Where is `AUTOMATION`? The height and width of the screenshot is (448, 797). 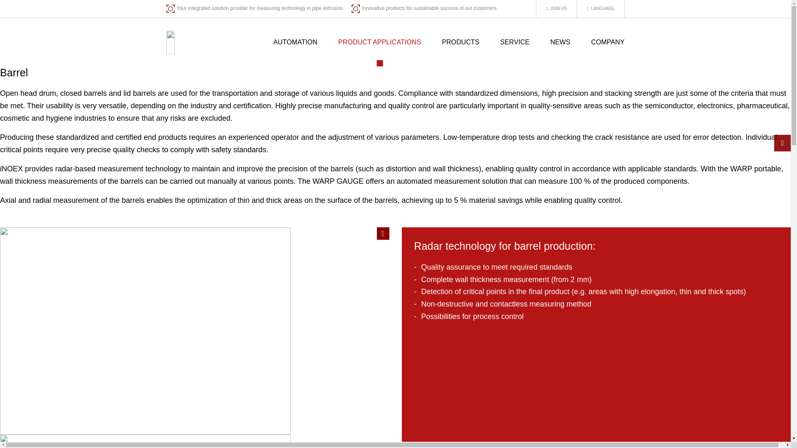 AUTOMATION is located at coordinates (295, 42).